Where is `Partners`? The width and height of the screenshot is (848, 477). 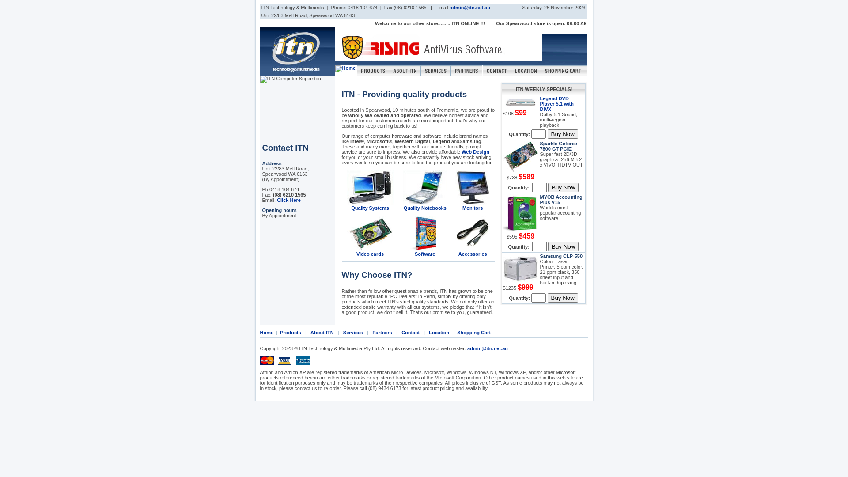 Partners is located at coordinates (382, 332).